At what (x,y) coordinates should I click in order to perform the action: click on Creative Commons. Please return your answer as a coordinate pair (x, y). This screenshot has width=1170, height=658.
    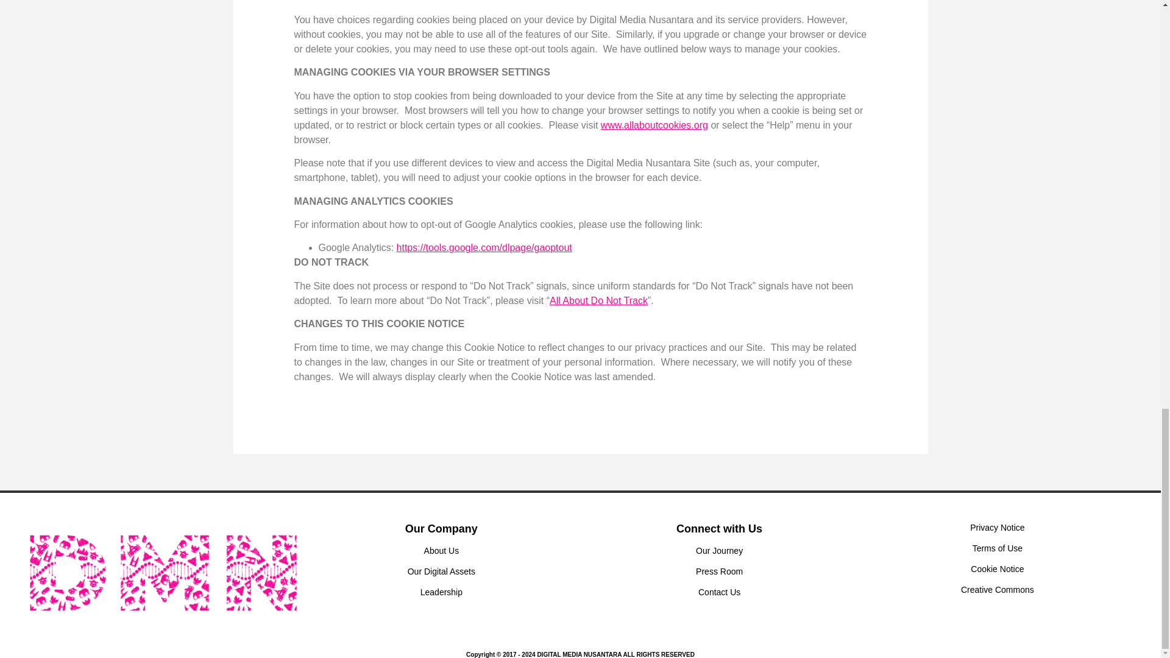
    Looking at the image, I should click on (997, 590).